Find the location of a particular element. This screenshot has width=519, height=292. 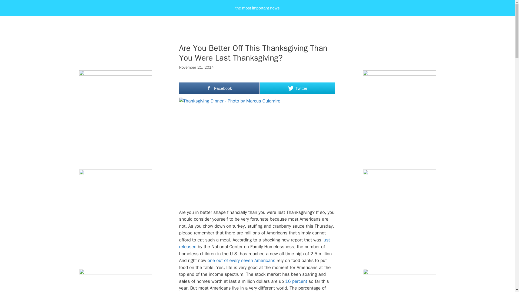

just released is located at coordinates (254, 243).